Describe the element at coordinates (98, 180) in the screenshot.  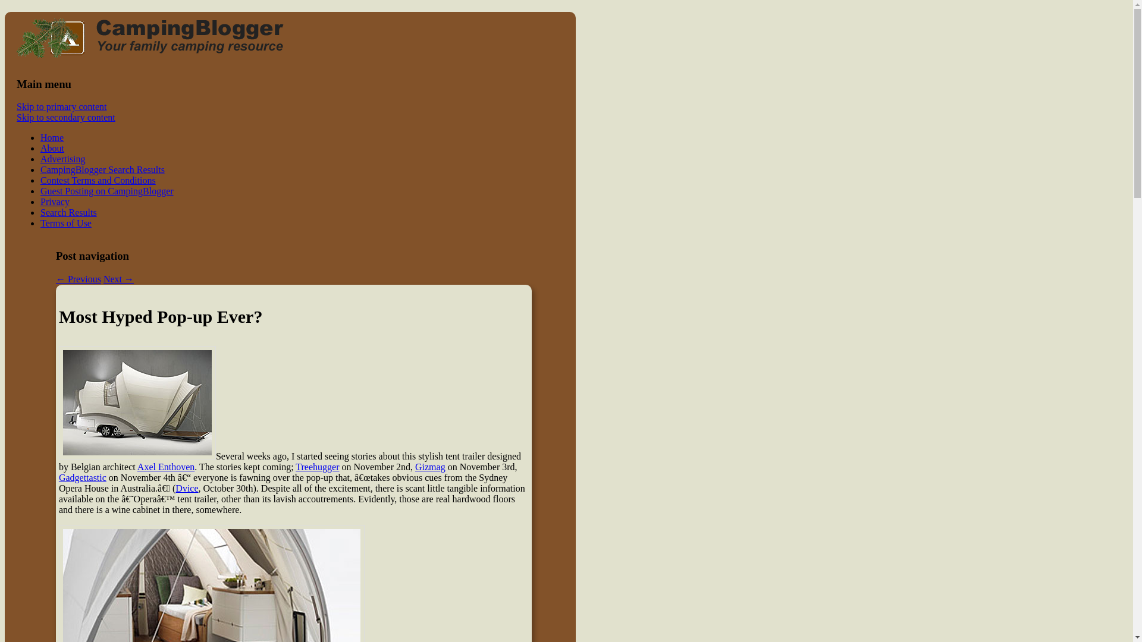
I see `Contest Terms and Conditions` at that location.